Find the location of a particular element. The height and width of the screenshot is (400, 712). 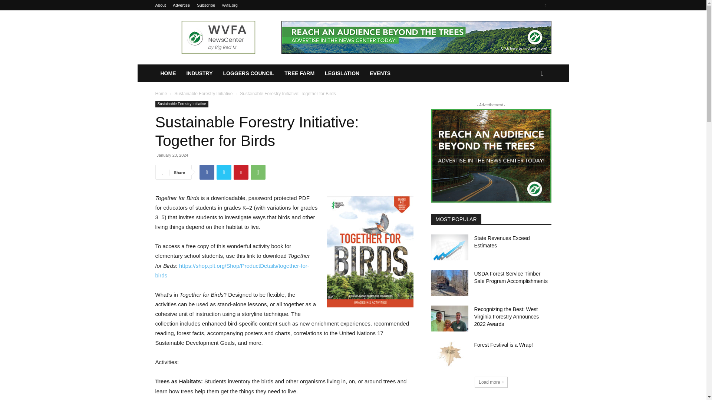

Sustainable Forestry Initiative is located at coordinates (203, 94).